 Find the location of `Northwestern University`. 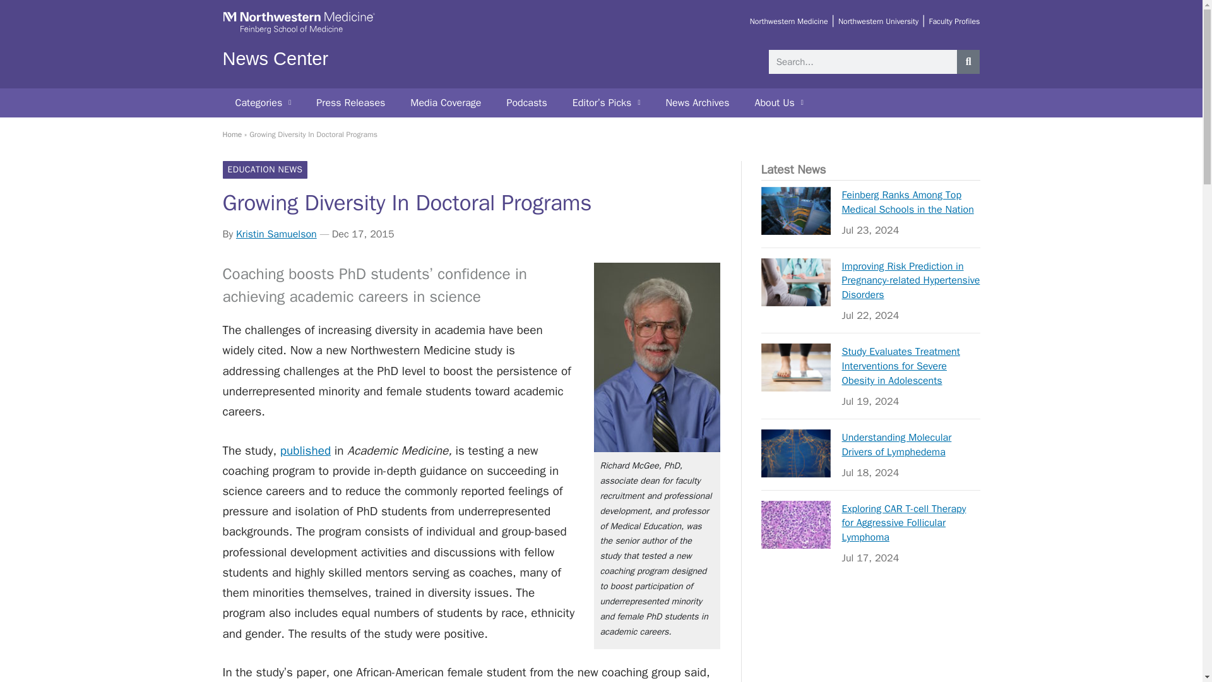

Northwestern University is located at coordinates (879, 21).